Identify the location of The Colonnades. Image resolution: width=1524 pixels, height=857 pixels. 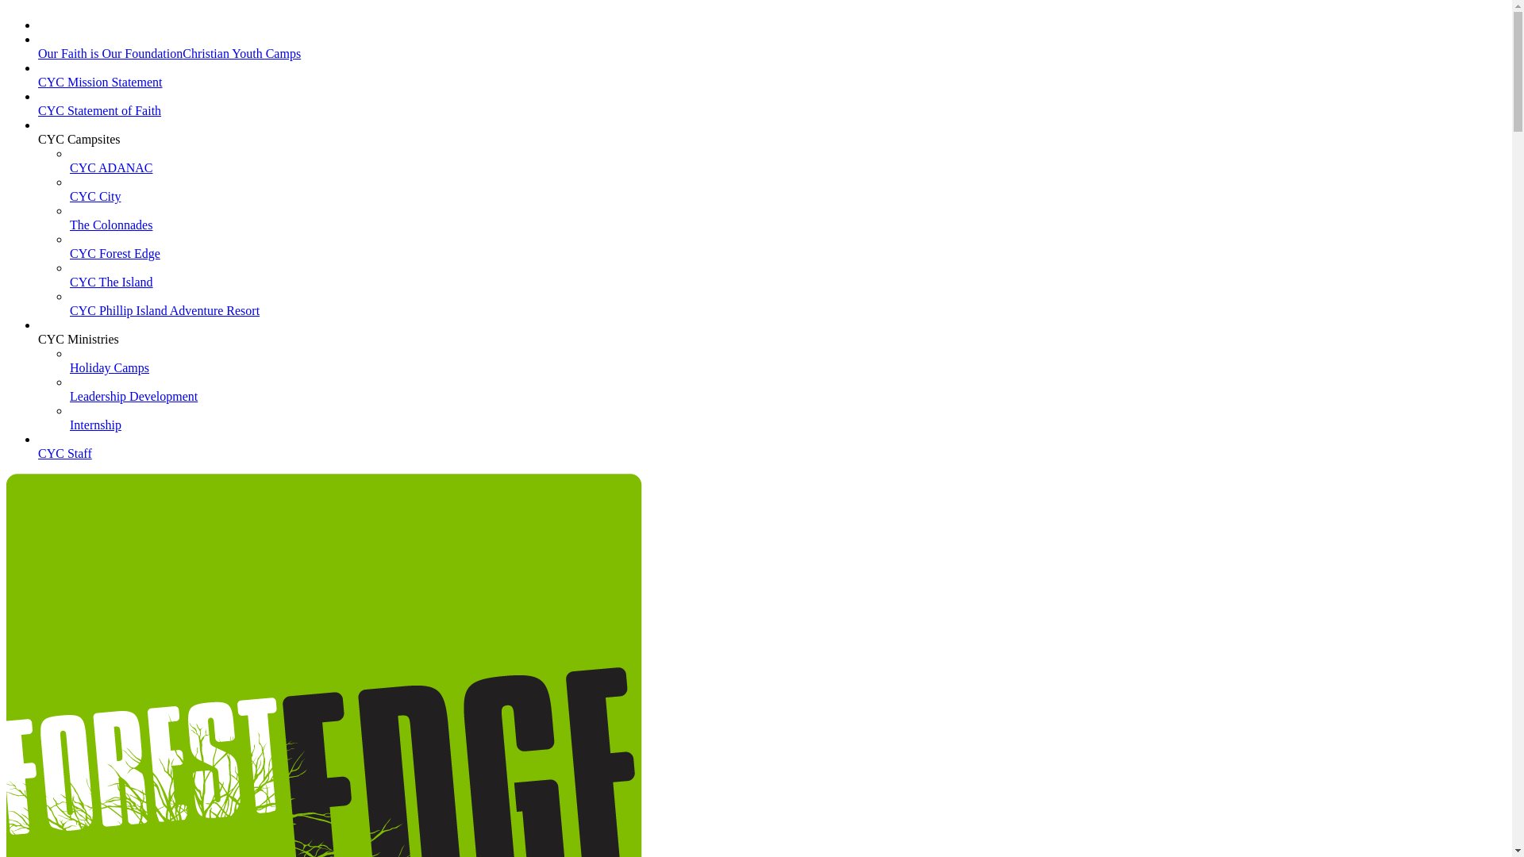
(111, 232).